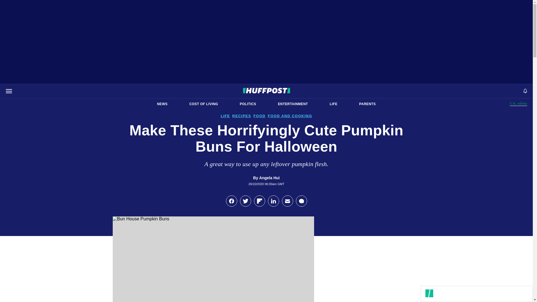 The image size is (537, 302). What do you see at coordinates (204, 104) in the screenshot?
I see `COST OF LIVING` at bounding box center [204, 104].